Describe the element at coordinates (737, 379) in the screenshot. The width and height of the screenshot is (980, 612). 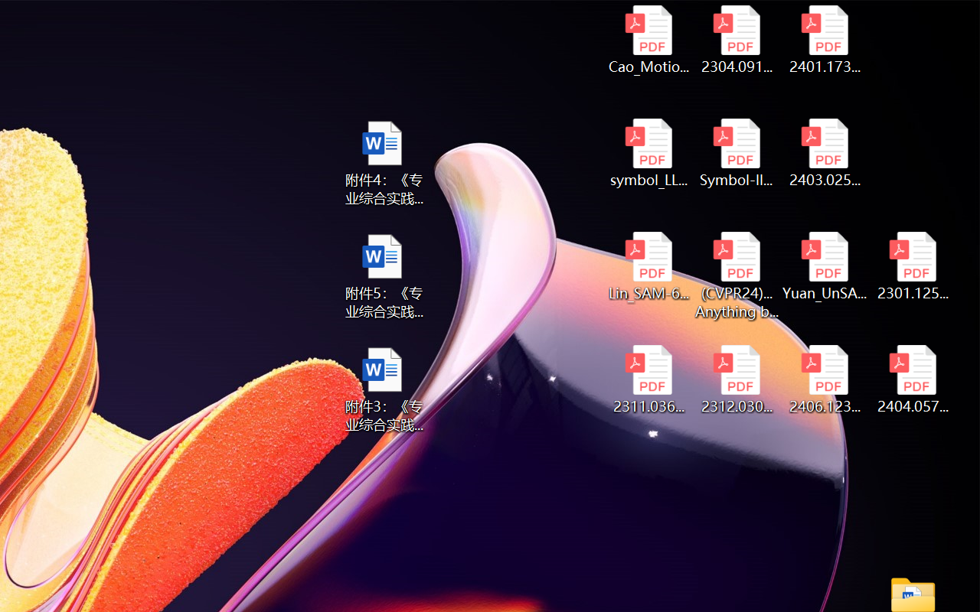
I see `2312.03032v2.pdf` at that location.